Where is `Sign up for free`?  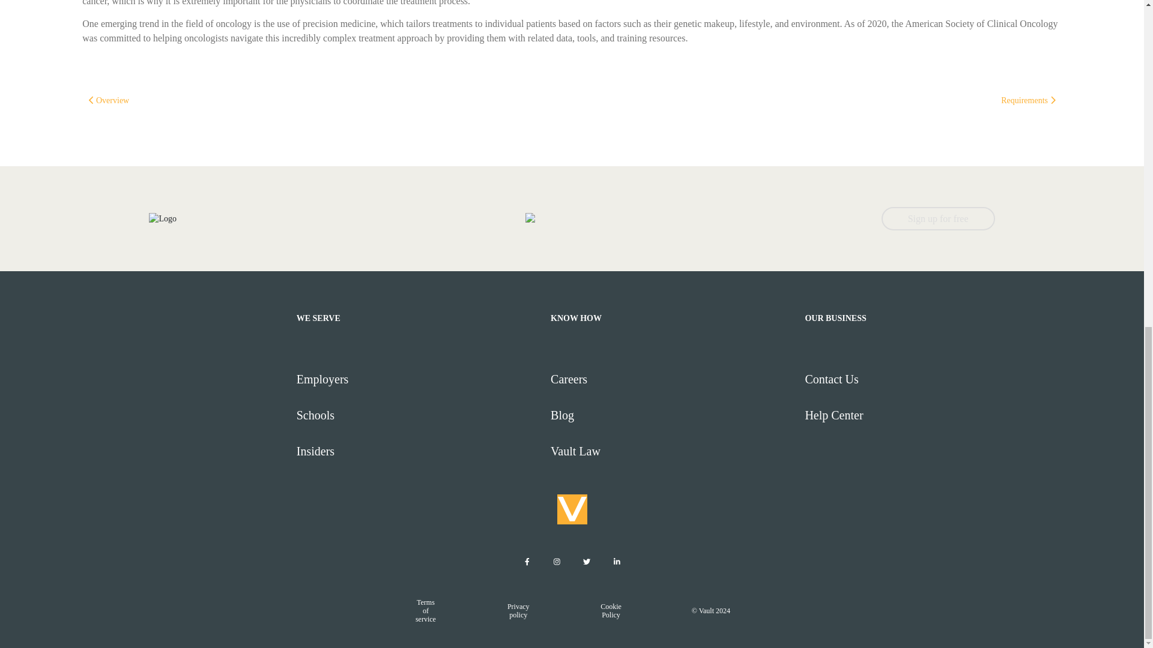
Sign up for free is located at coordinates (938, 218).